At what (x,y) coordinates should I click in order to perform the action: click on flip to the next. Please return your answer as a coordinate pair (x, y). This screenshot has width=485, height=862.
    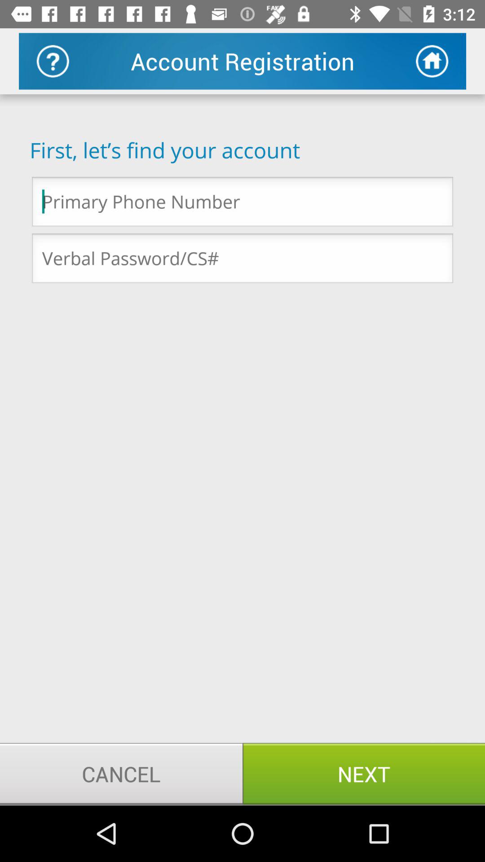
    Looking at the image, I should click on (364, 774).